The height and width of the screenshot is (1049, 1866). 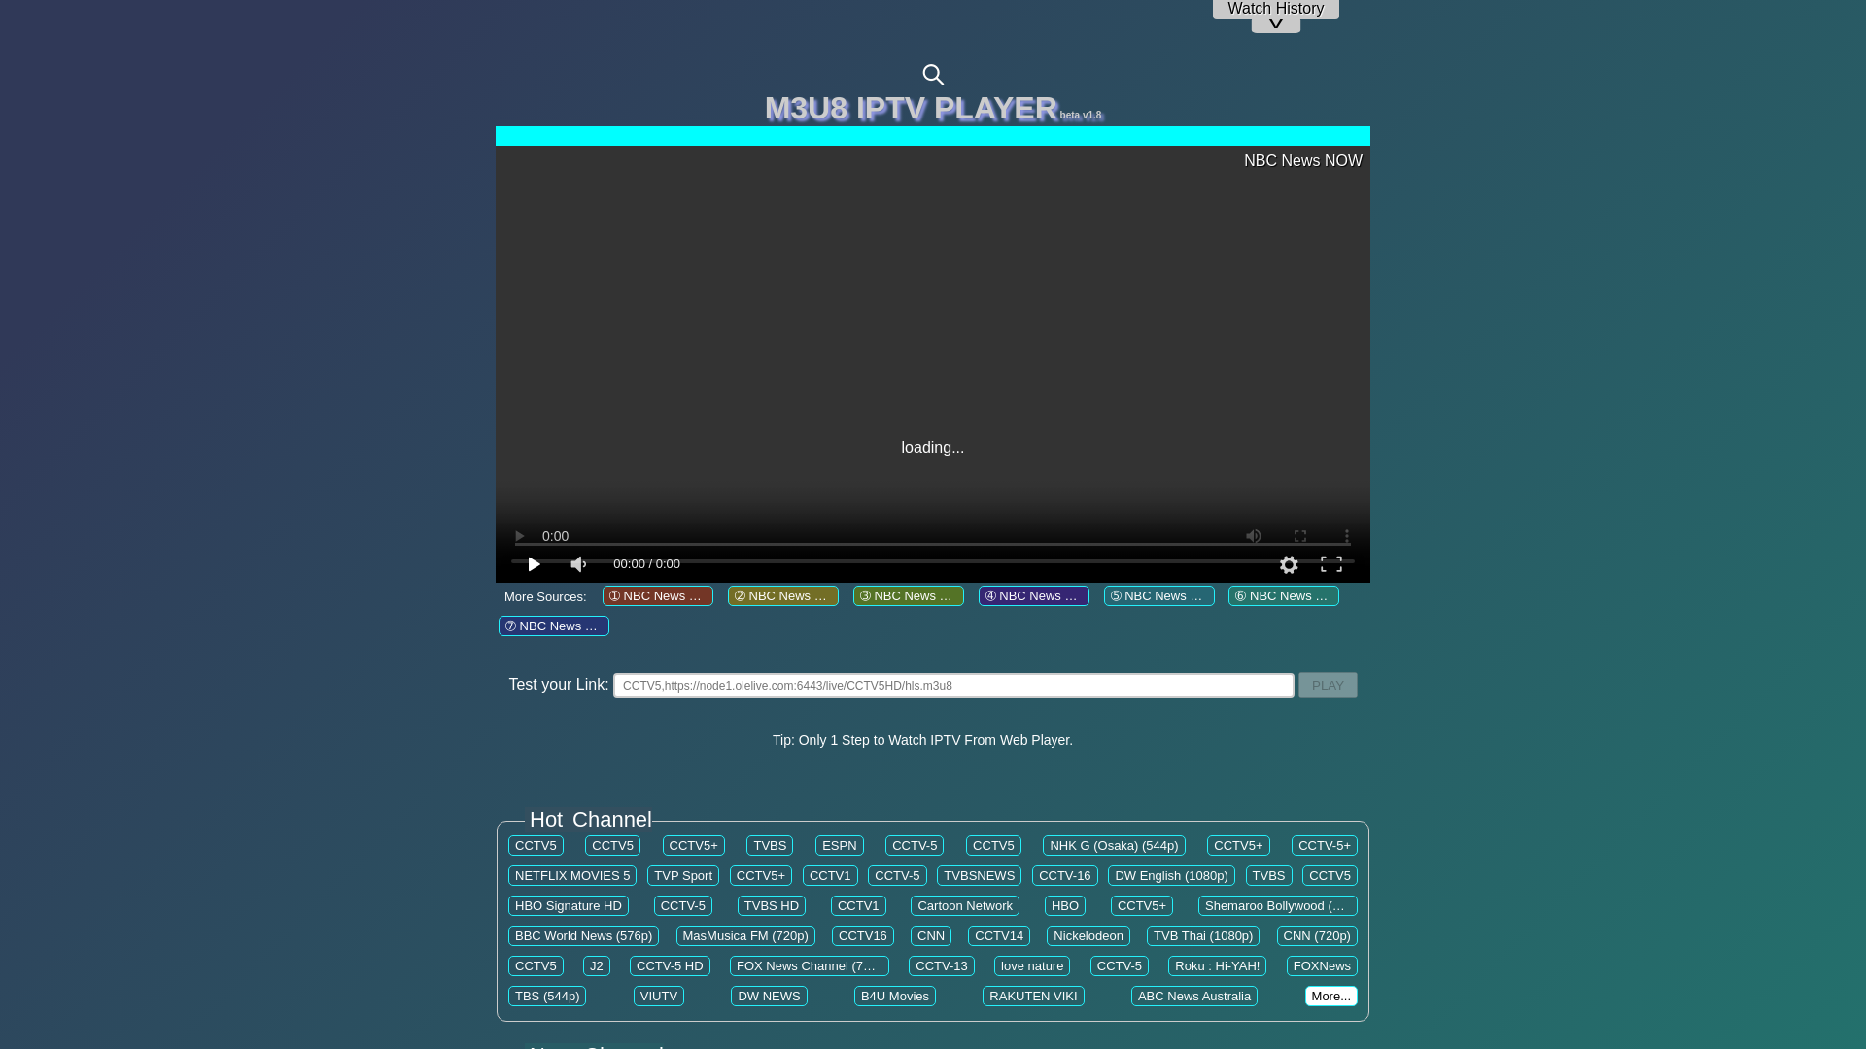 What do you see at coordinates (683, 876) in the screenshot?
I see `TVP Sport` at bounding box center [683, 876].